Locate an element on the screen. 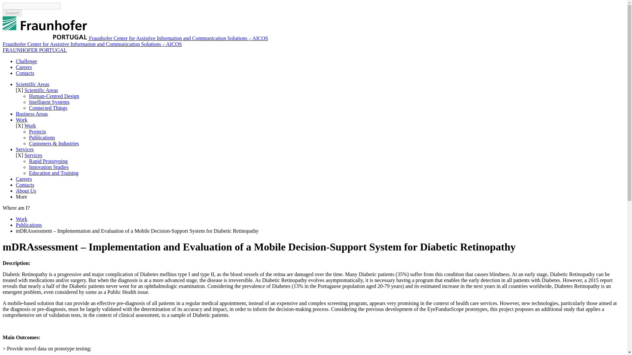 The image size is (632, 355). Careers is located at coordinates (24, 67).